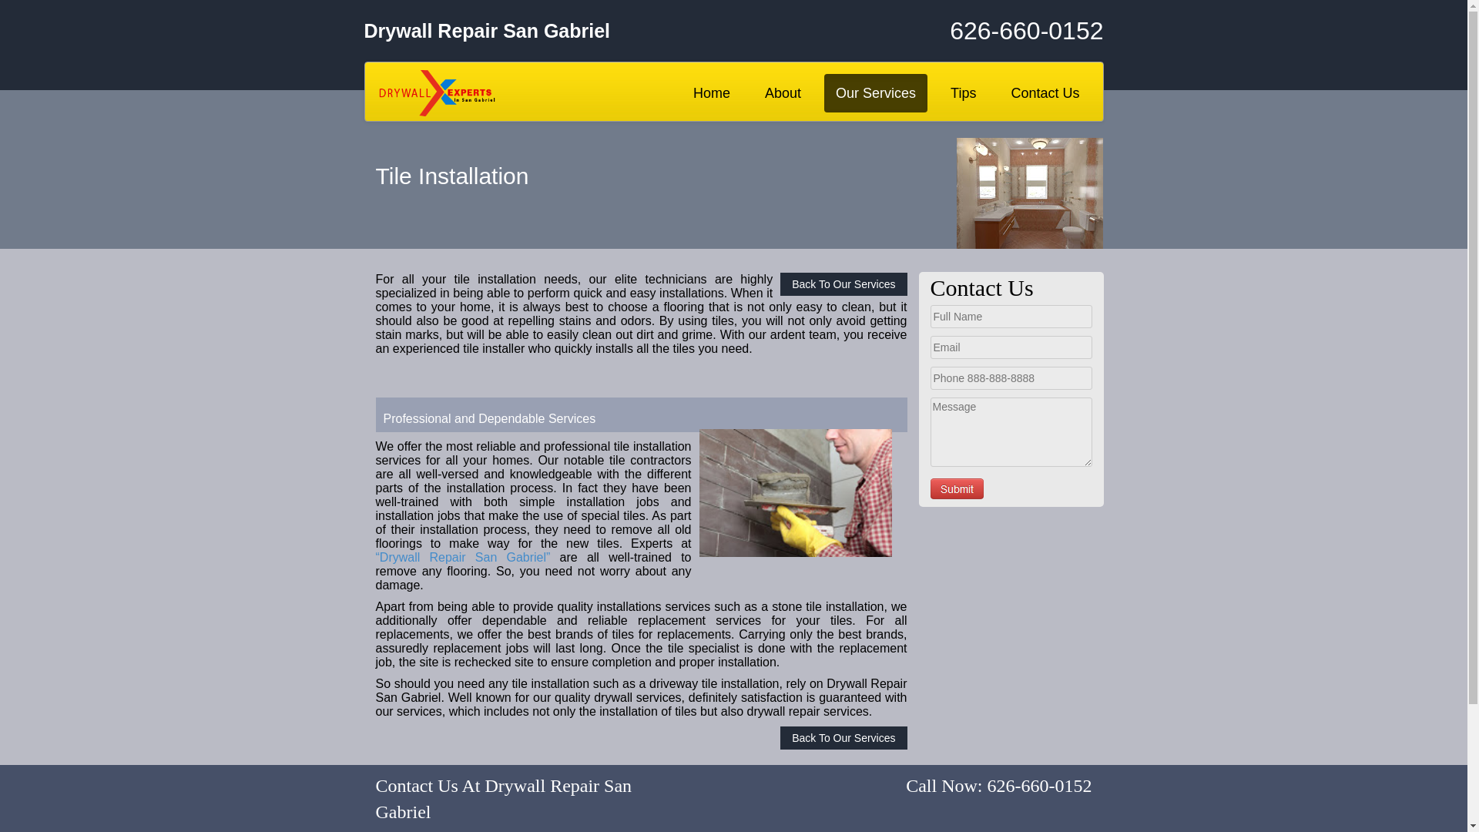  What do you see at coordinates (843, 284) in the screenshot?
I see `Back To Our Services` at bounding box center [843, 284].